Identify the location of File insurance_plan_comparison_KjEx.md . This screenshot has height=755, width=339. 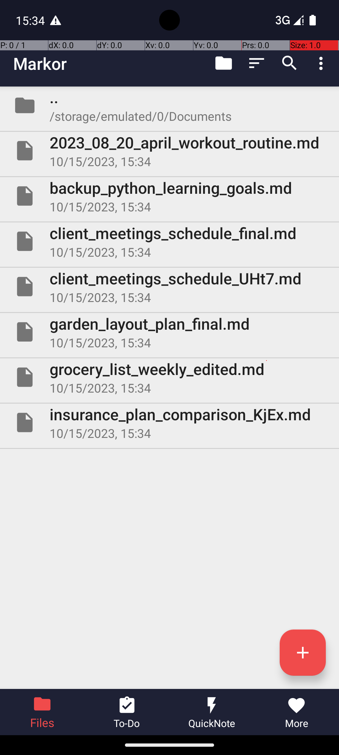
(169, 422).